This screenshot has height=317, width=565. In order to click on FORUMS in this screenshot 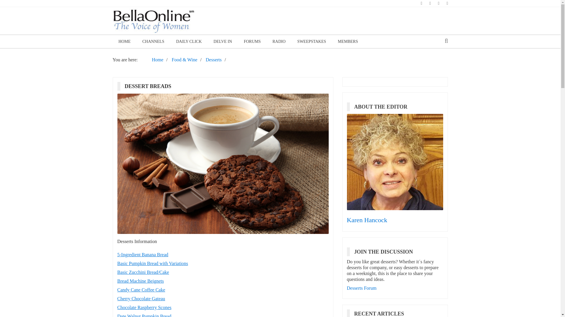, I will do `click(252, 41)`.